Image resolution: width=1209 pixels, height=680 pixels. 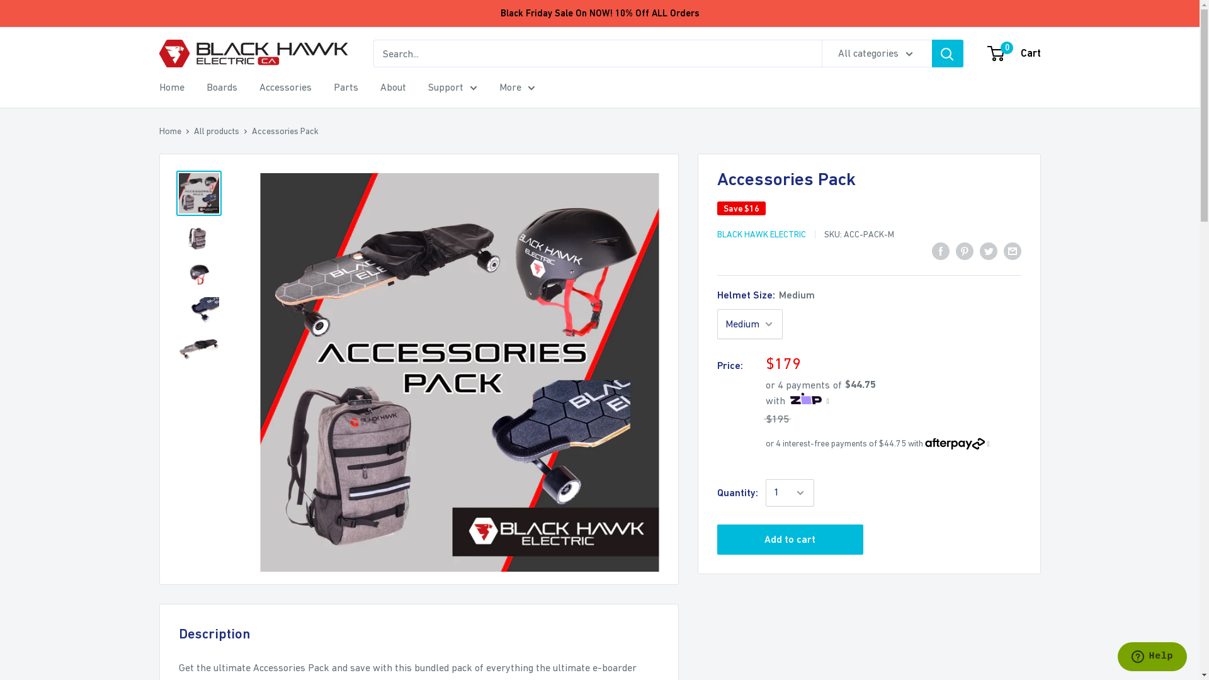 What do you see at coordinates (790, 540) in the screenshot?
I see `Add to cart` at bounding box center [790, 540].